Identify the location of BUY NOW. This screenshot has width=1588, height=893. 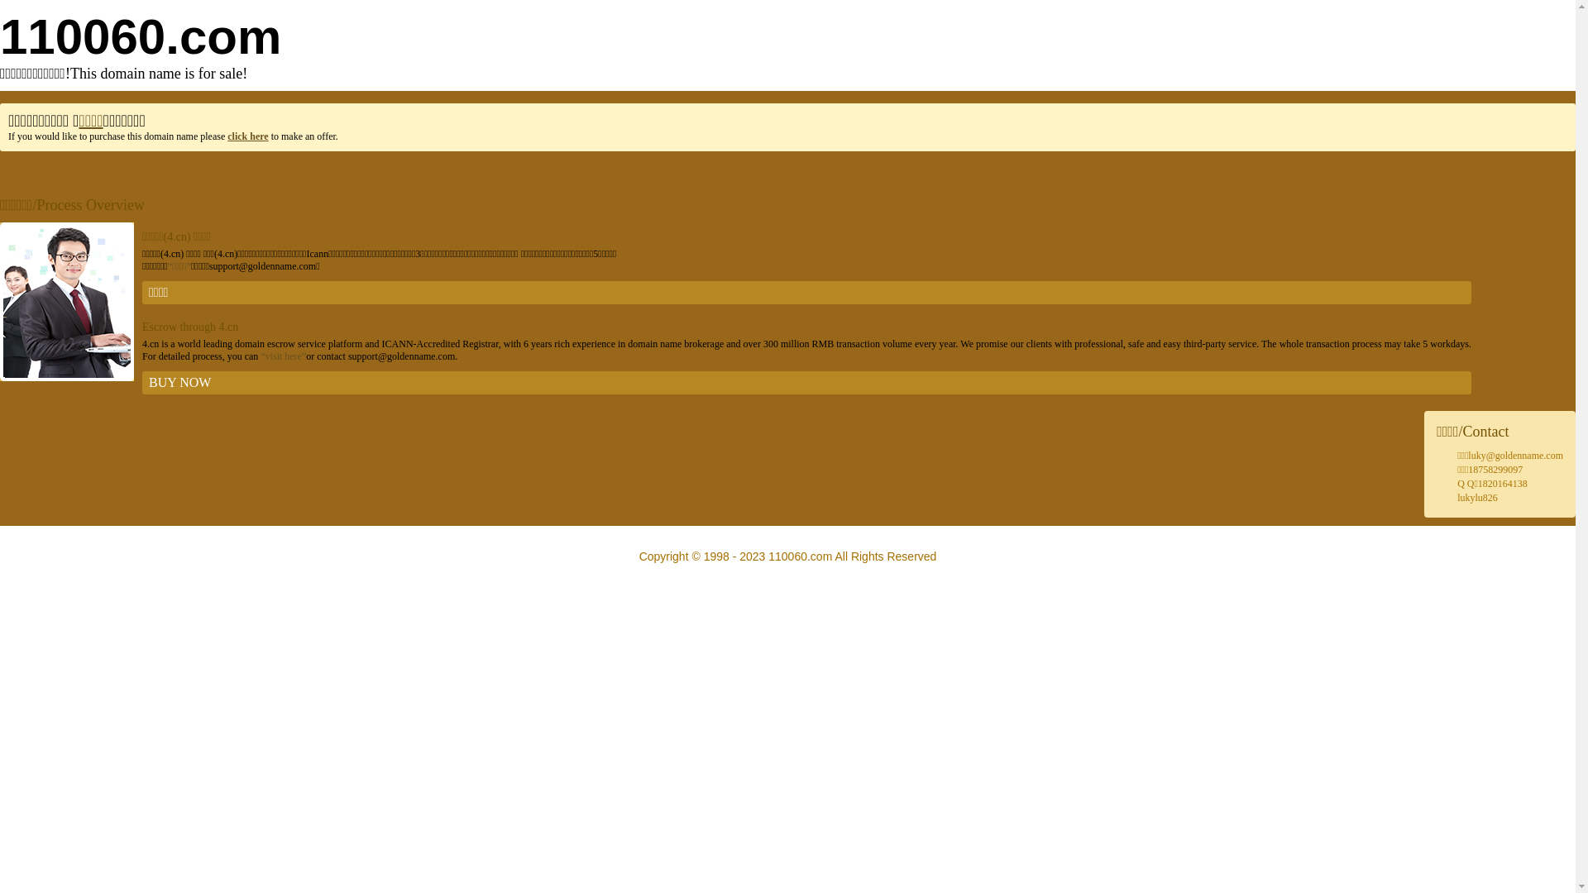
(807, 383).